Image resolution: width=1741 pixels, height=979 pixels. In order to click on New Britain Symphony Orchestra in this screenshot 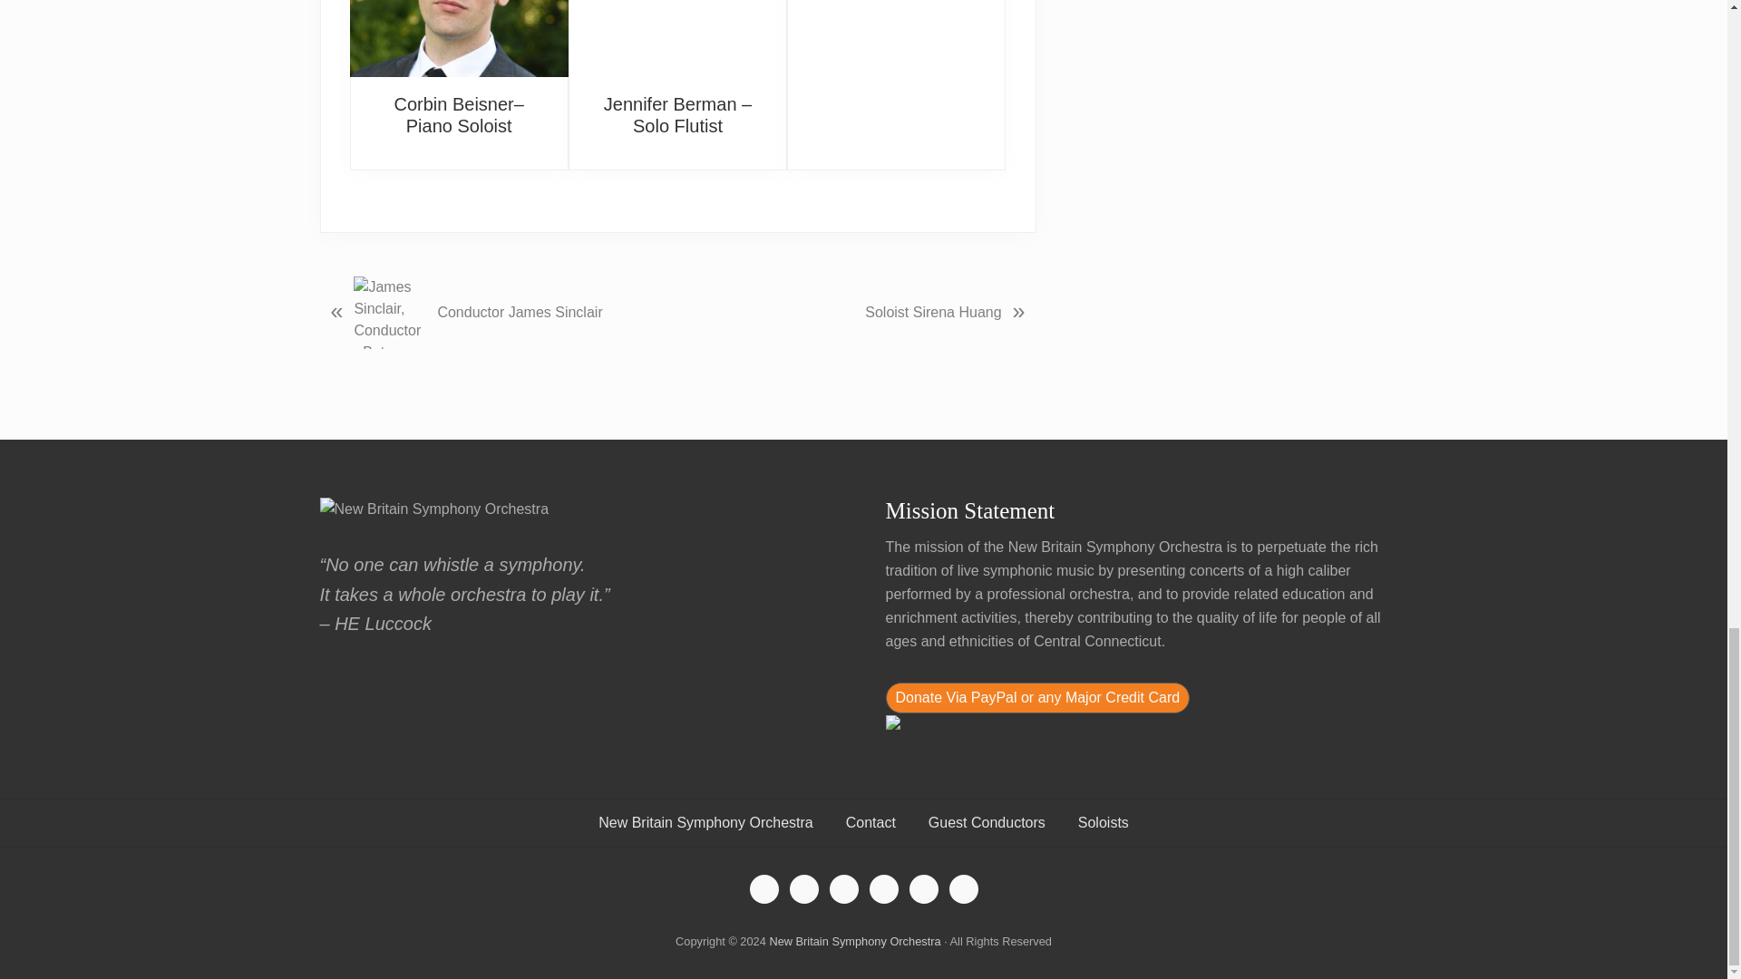, I will do `click(854, 941)`.